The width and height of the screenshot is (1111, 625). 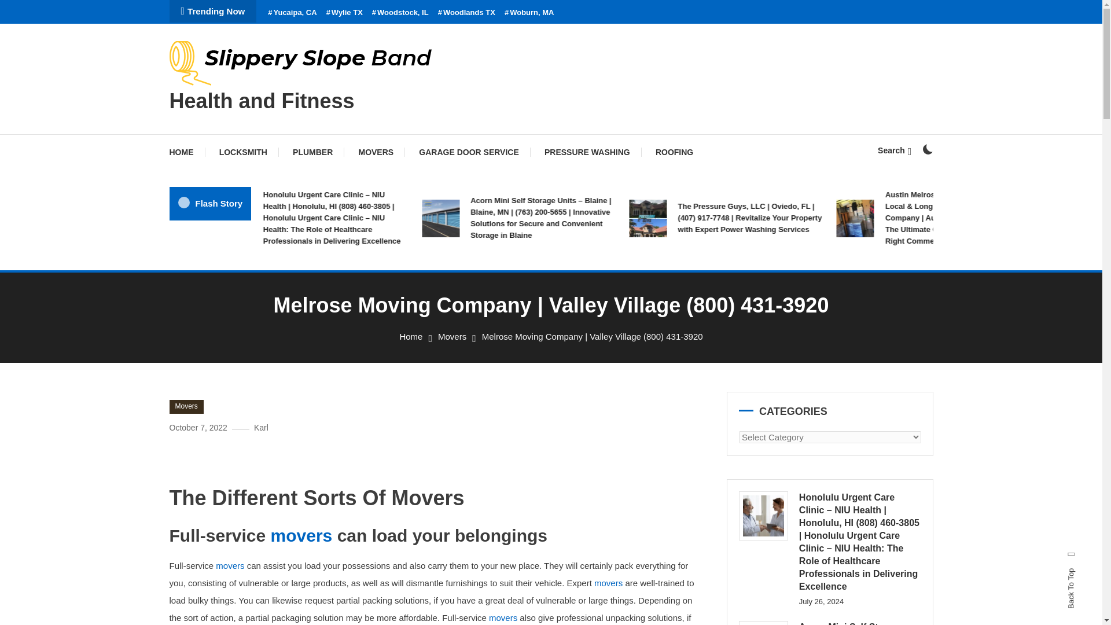 What do you see at coordinates (587, 152) in the screenshot?
I see `PRESSURE WASHING` at bounding box center [587, 152].